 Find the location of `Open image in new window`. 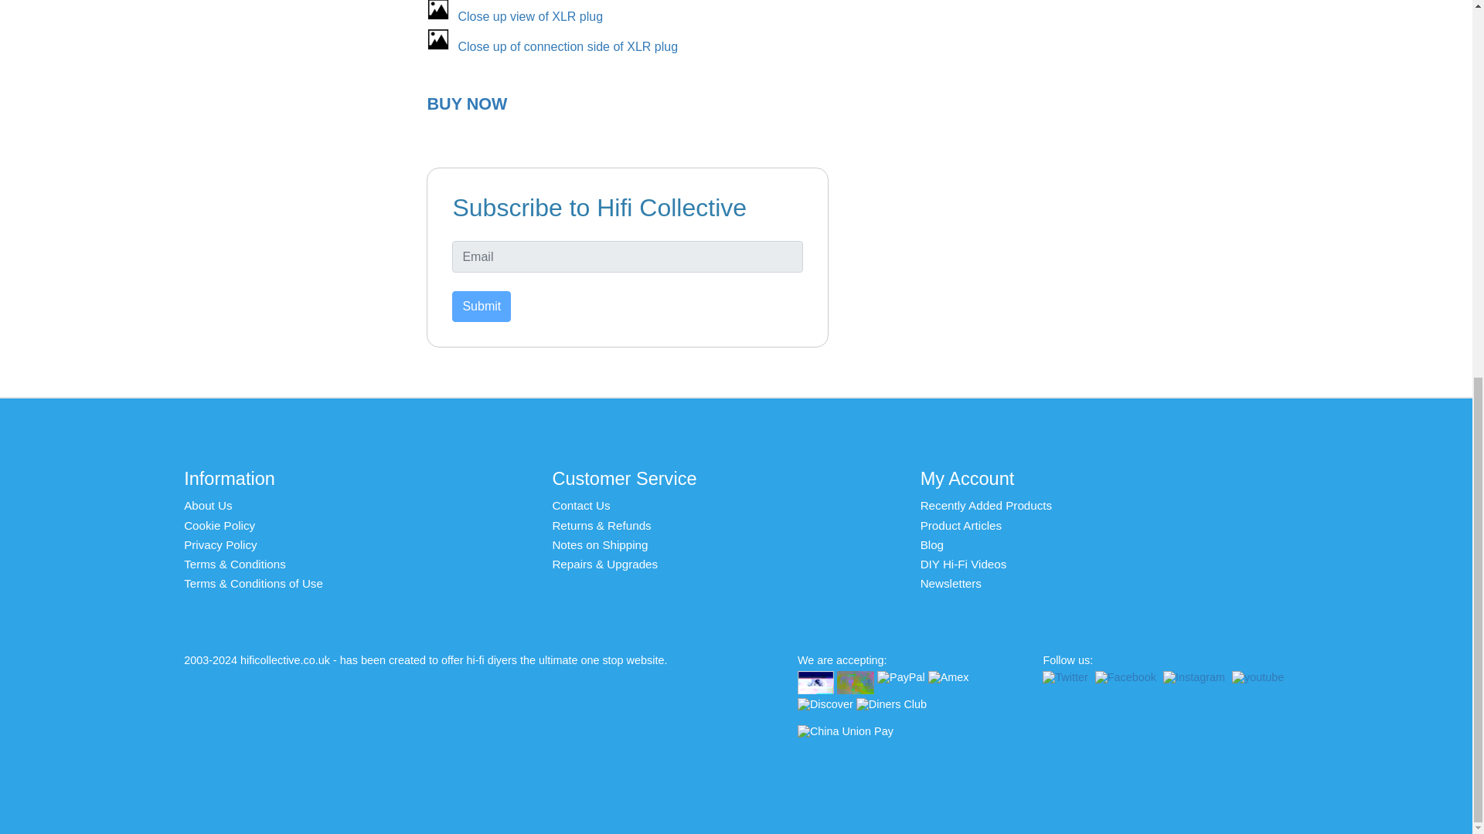

Open image in new window is located at coordinates (529, 16).